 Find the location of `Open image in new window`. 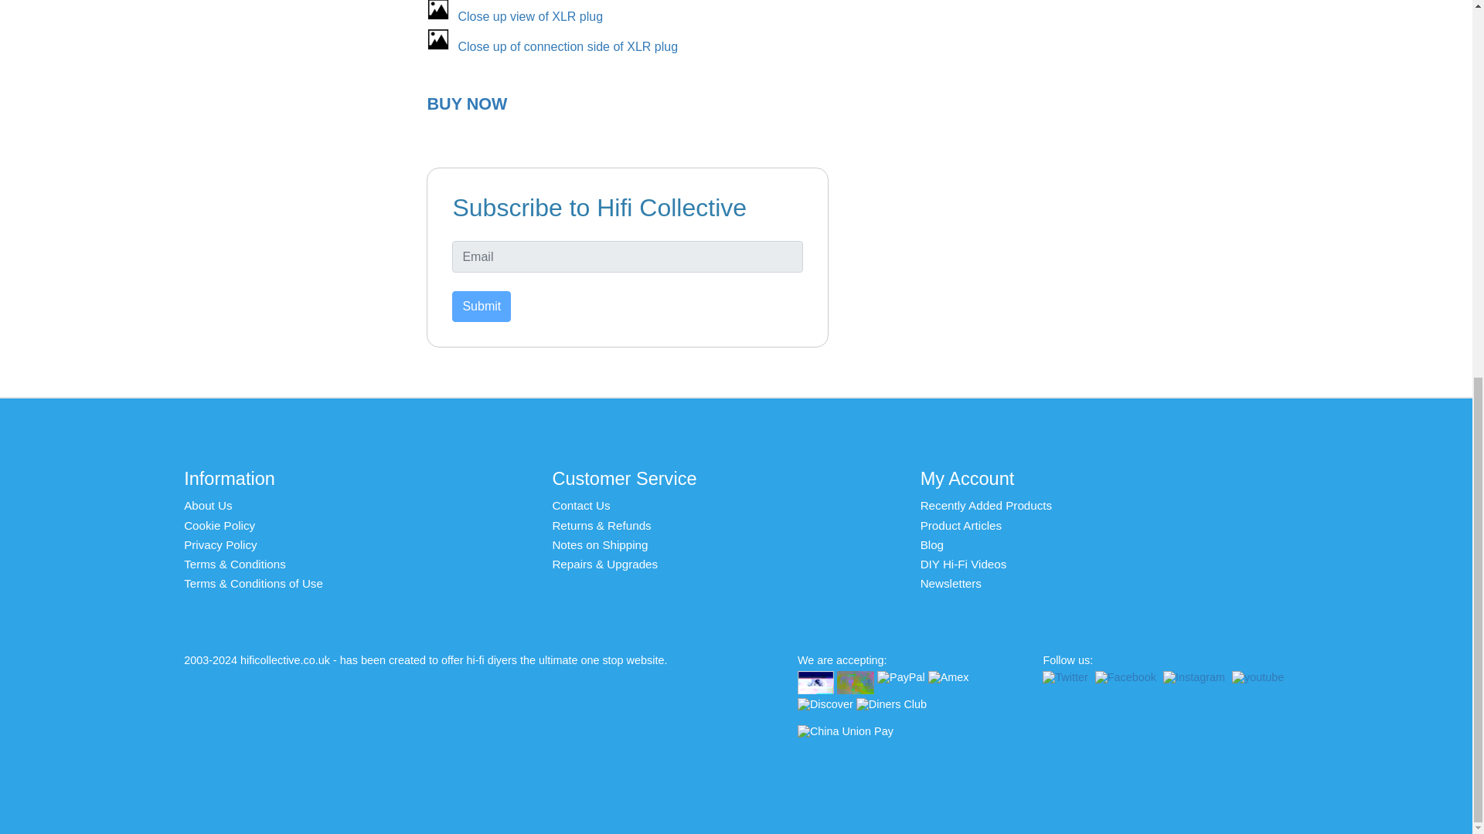

Open image in new window is located at coordinates (529, 16).